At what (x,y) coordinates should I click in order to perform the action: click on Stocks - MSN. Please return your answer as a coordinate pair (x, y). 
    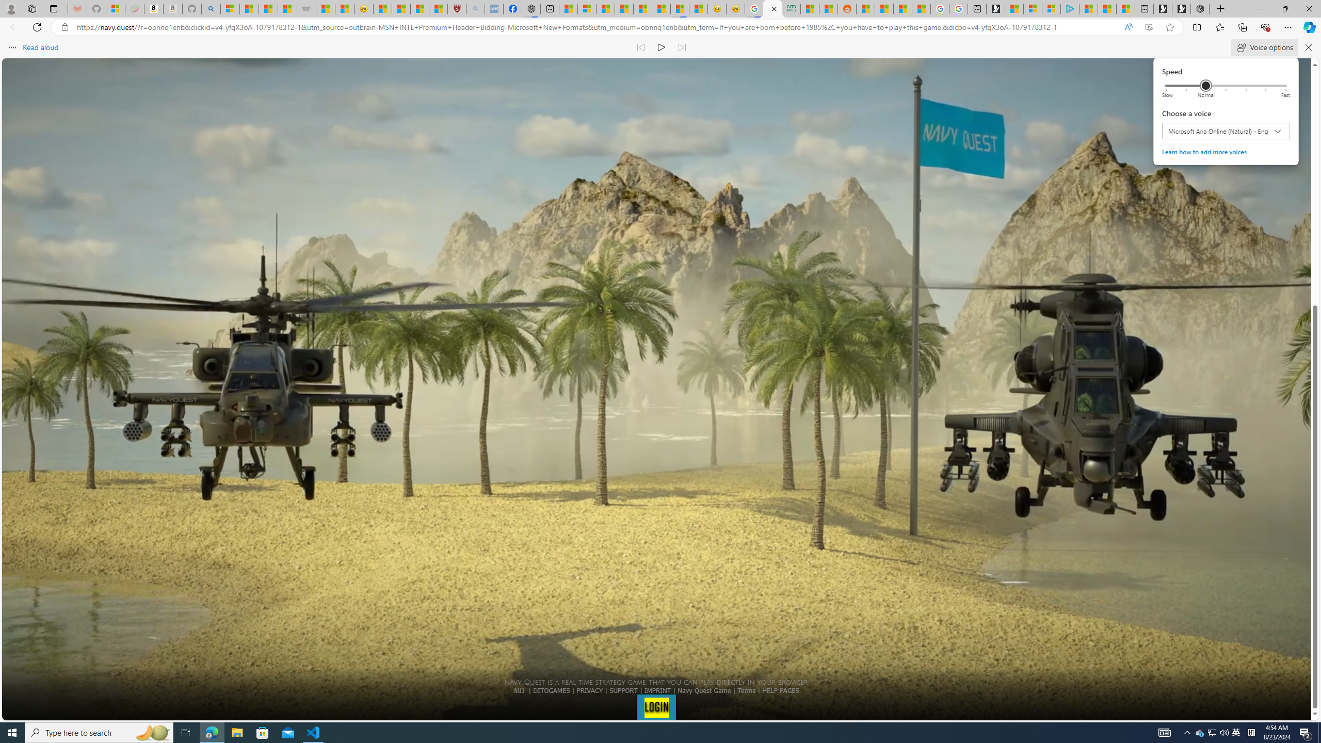
    Looking at the image, I should click on (287, 9).